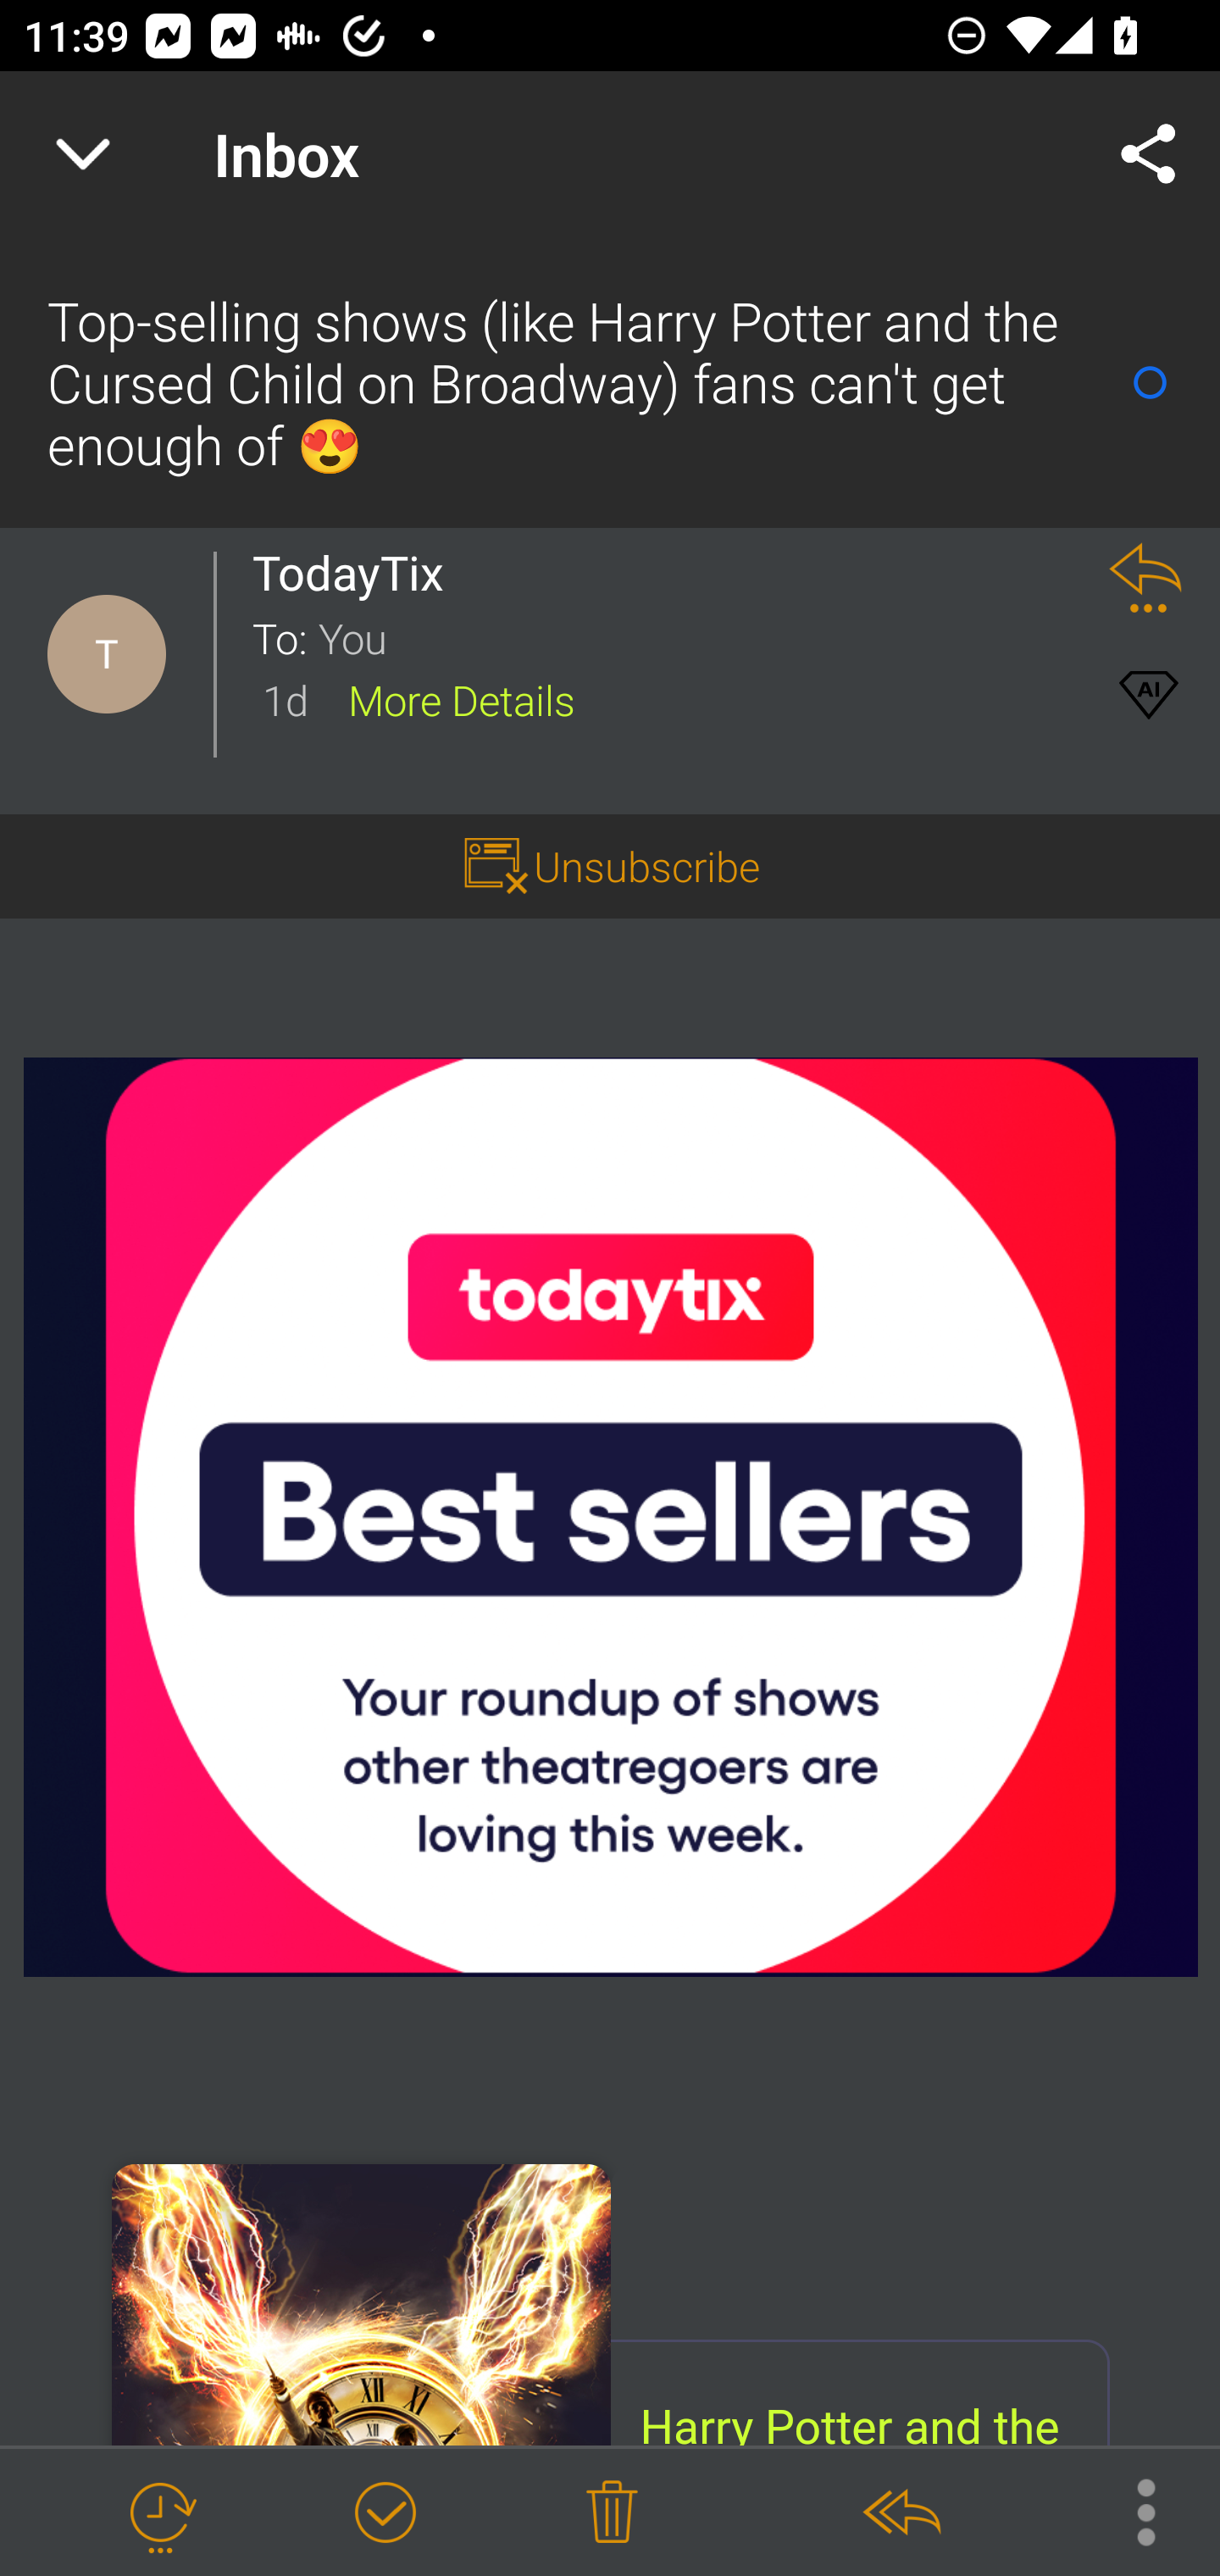 The width and height of the screenshot is (1220, 2576). What do you see at coordinates (461, 698) in the screenshot?
I see `More Details` at bounding box center [461, 698].